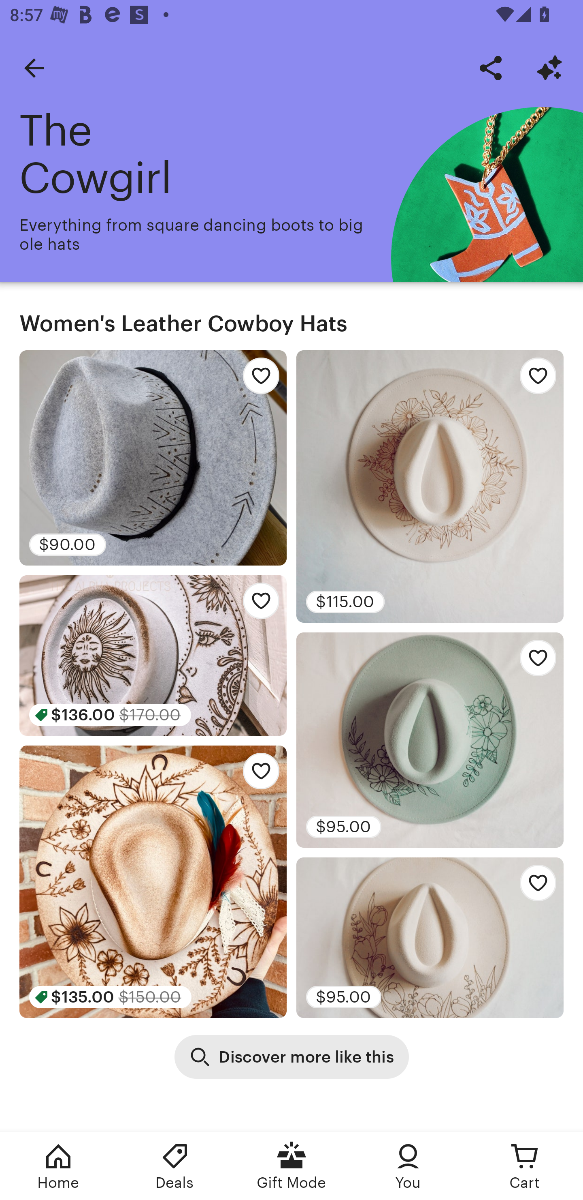  Describe the element at coordinates (525, 1166) in the screenshot. I see `Cart` at that location.